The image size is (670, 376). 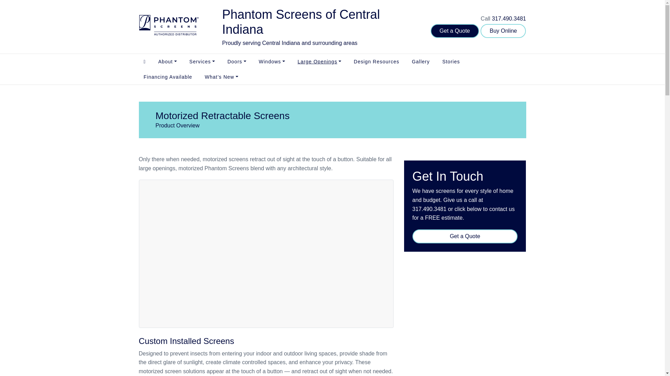 What do you see at coordinates (503, 31) in the screenshot?
I see `Buy Online` at bounding box center [503, 31].